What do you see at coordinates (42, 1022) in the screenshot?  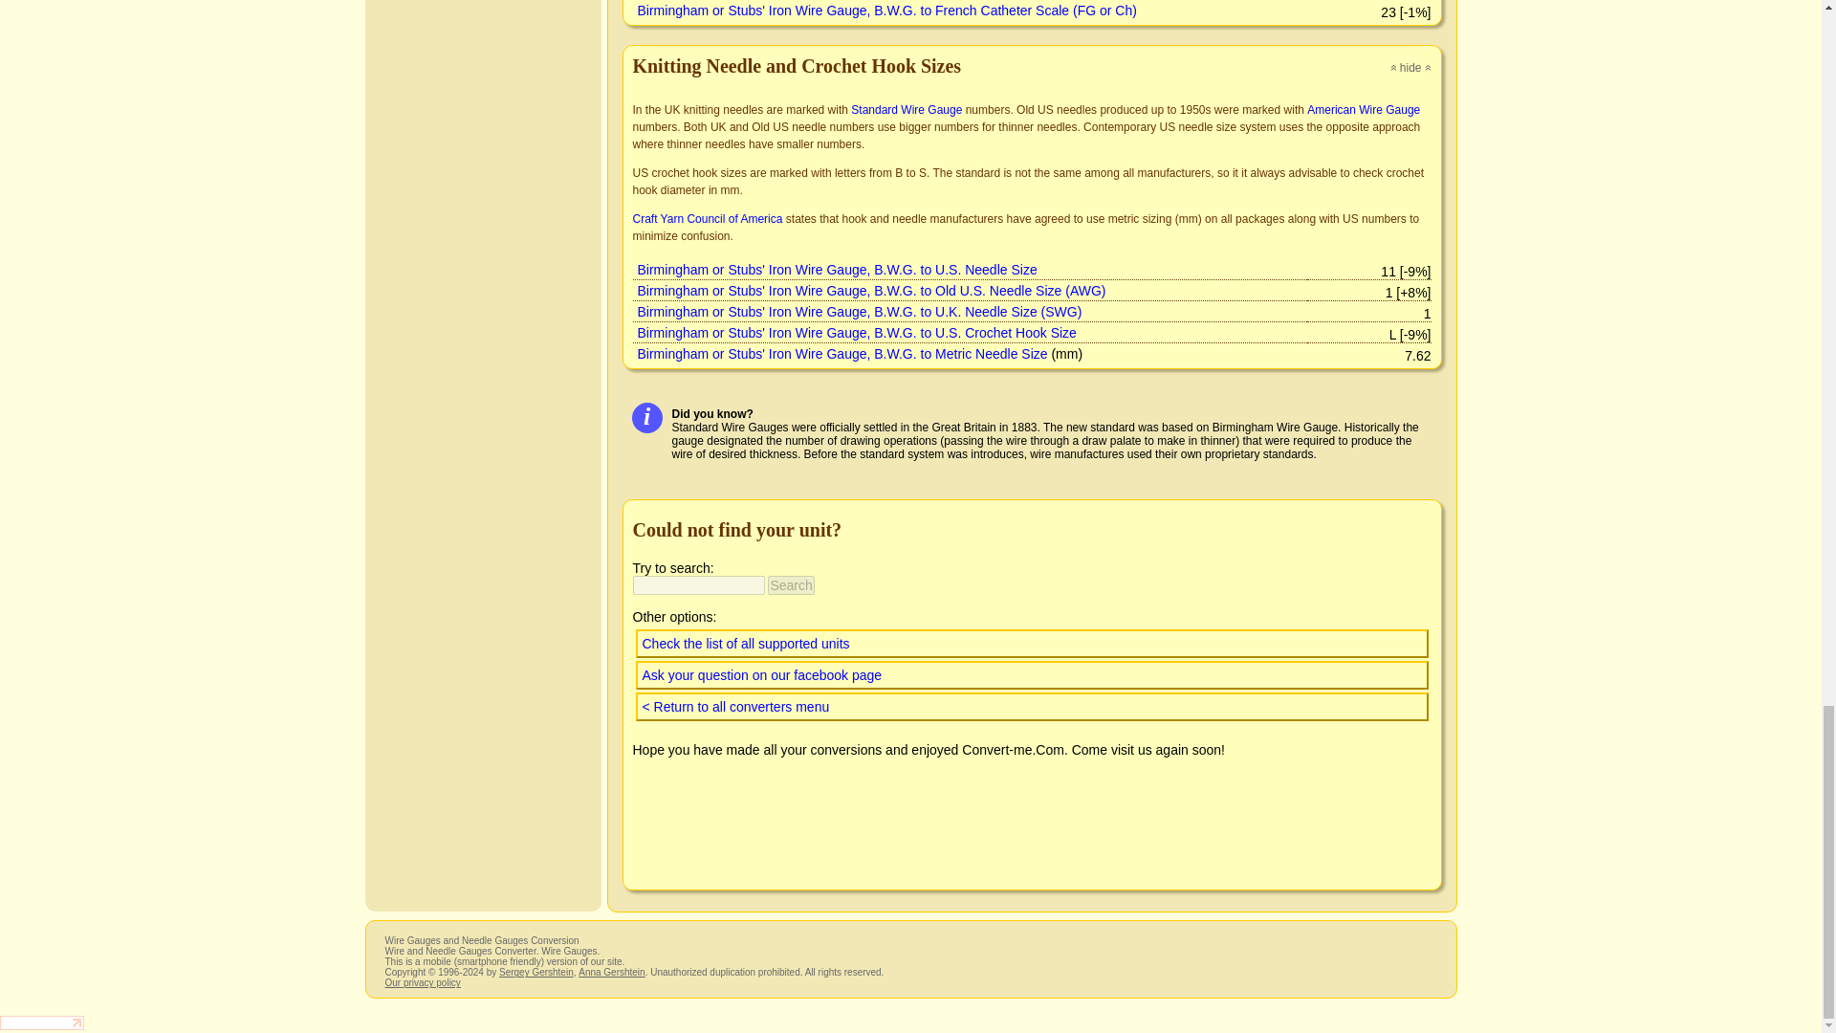 I see `LiveInternet counter` at bounding box center [42, 1022].